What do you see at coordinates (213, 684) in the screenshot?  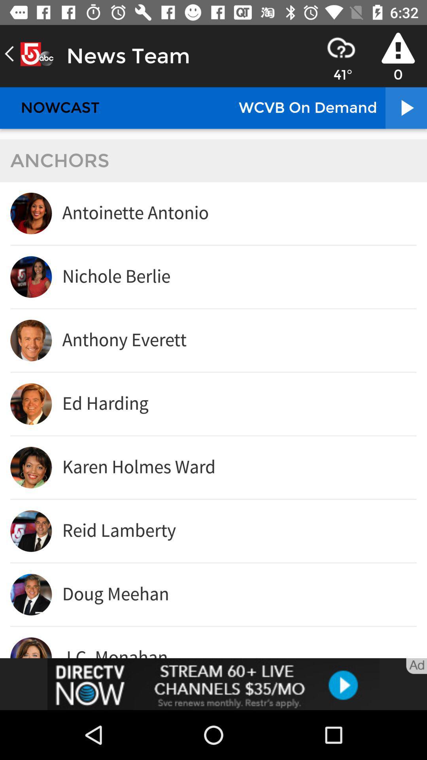 I see `adding advertisement` at bounding box center [213, 684].